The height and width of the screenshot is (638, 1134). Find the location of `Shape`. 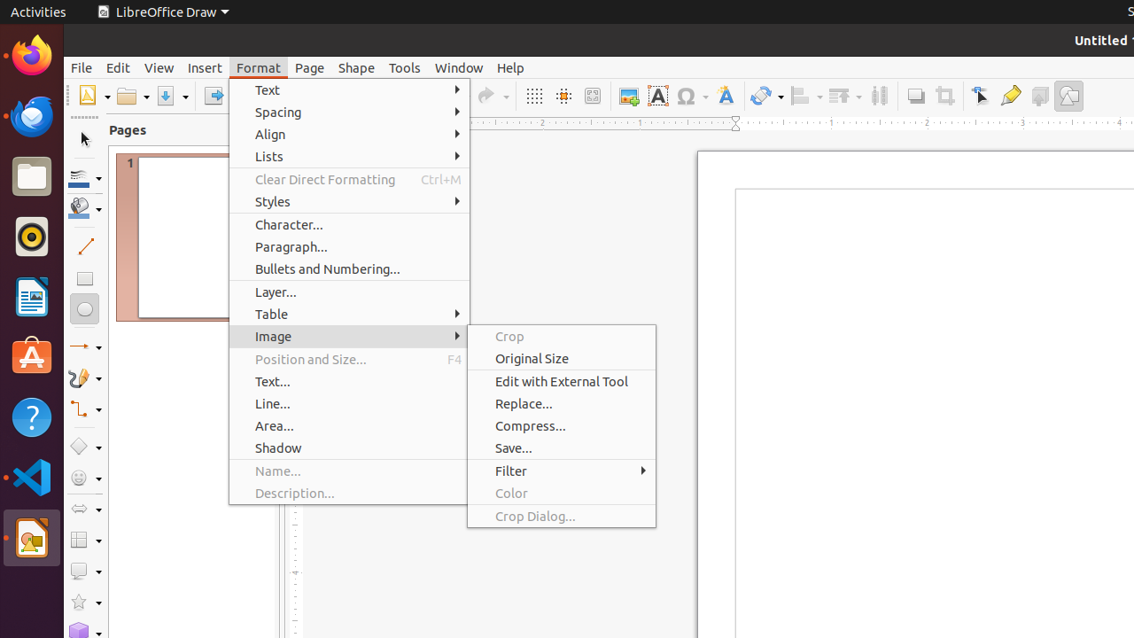

Shape is located at coordinates (356, 67).